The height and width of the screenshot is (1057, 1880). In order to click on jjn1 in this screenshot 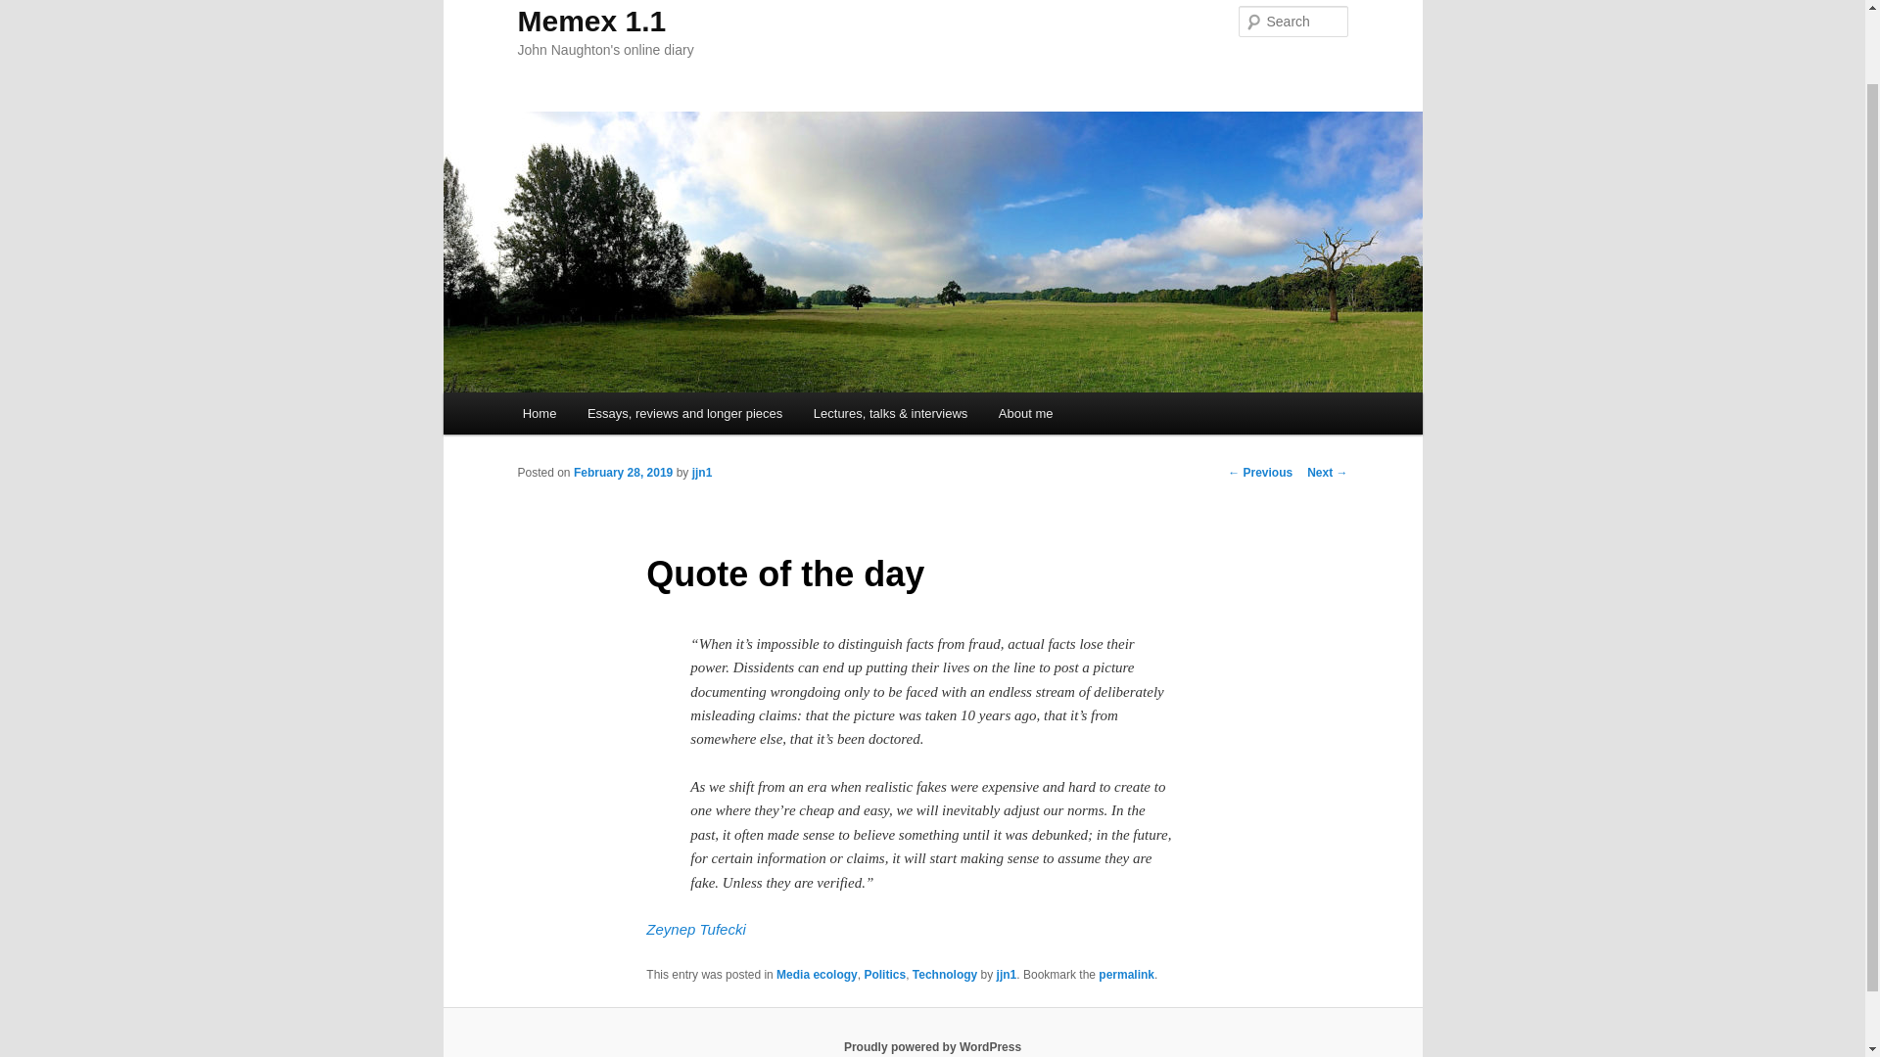, I will do `click(1007, 975)`.